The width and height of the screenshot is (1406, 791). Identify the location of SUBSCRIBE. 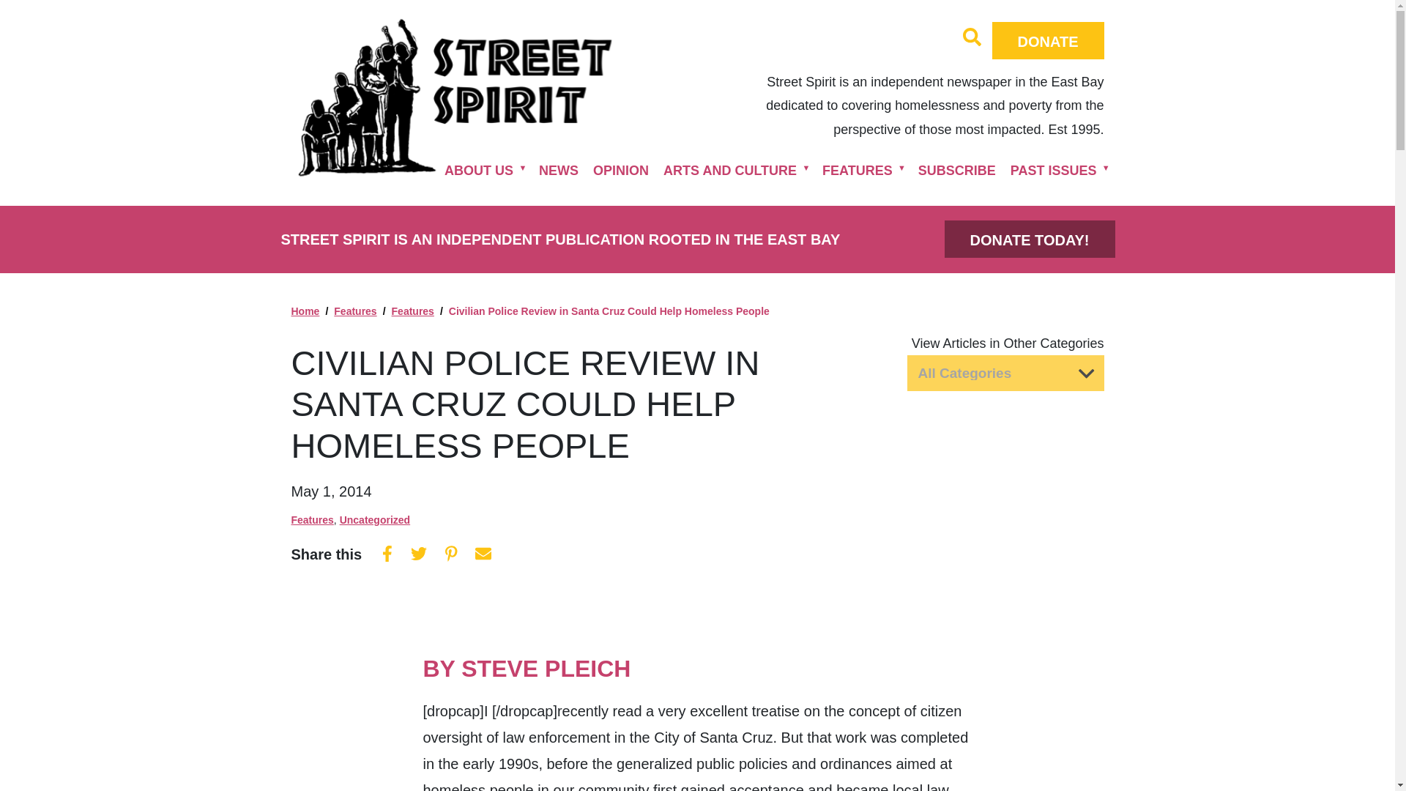
(957, 170).